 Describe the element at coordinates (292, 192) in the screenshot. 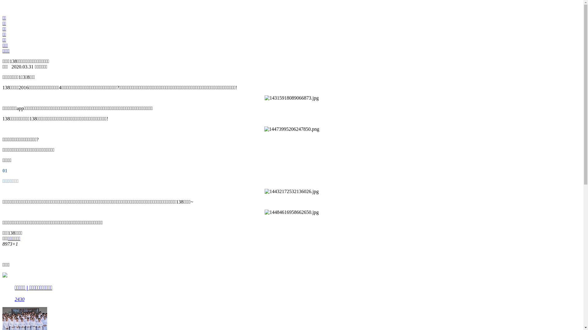

I see `14432172532136026.jpg` at that location.